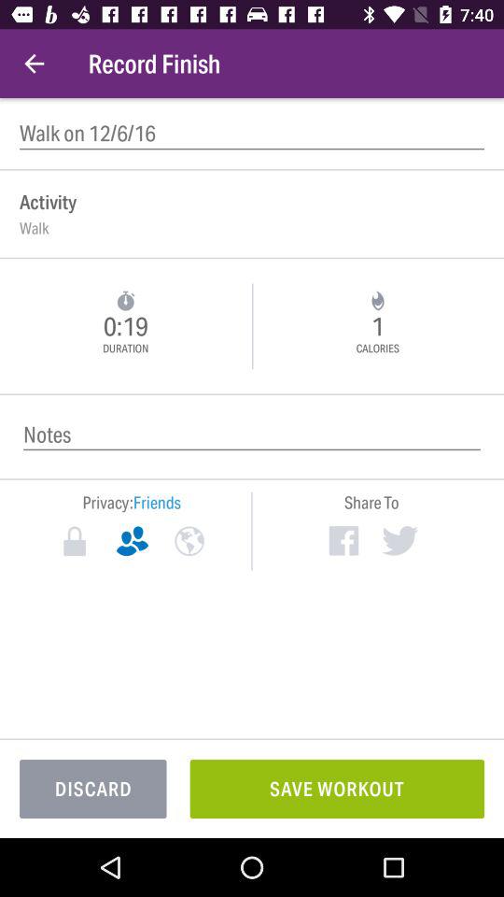 This screenshot has width=504, height=897. I want to click on share results to twitter, so click(399, 540).